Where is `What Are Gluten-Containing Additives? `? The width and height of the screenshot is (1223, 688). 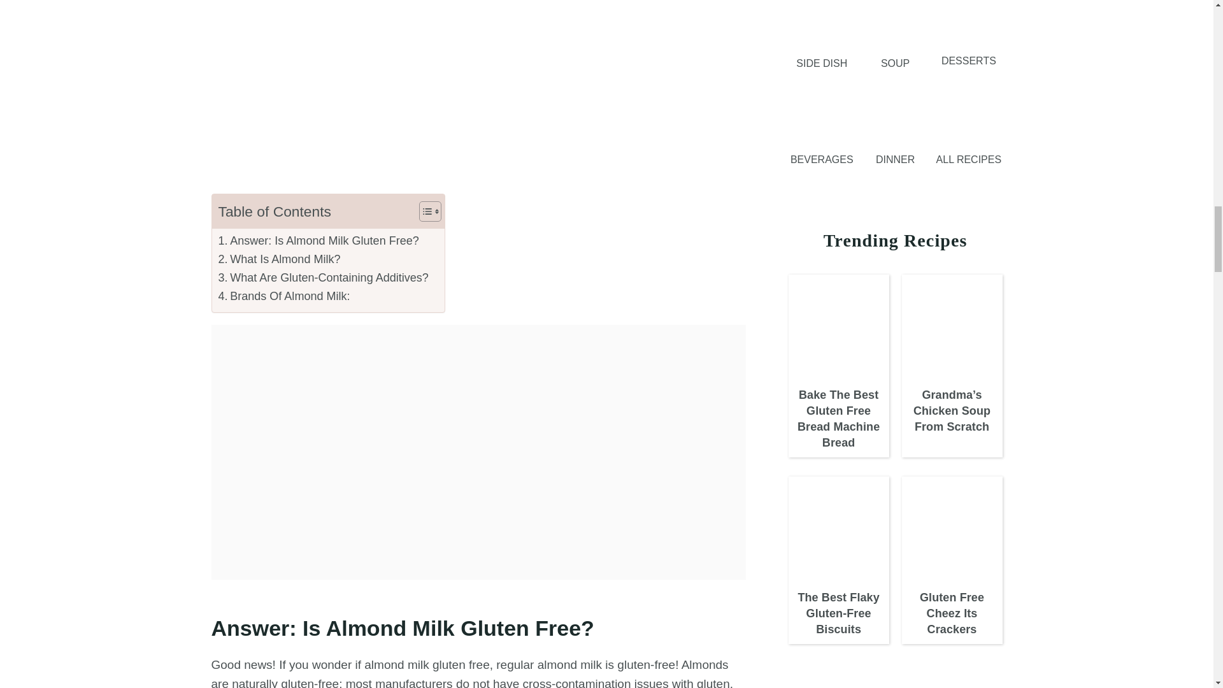
What Are Gluten-Containing Additives?  is located at coordinates (324, 278).